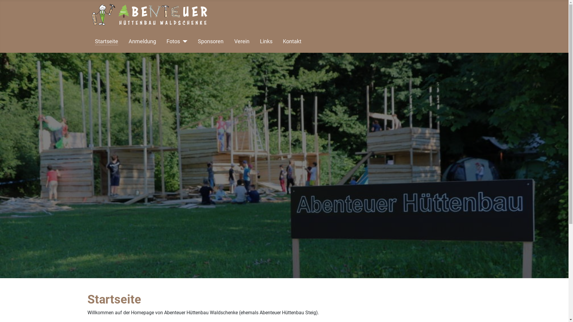  I want to click on Startseite, so click(107, 41).